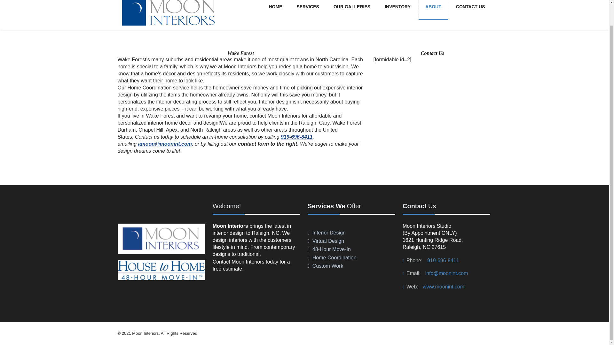  What do you see at coordinates (168, 15) in the screenshot?
I see `Moon Interiors` at bounding box center [168, 15].